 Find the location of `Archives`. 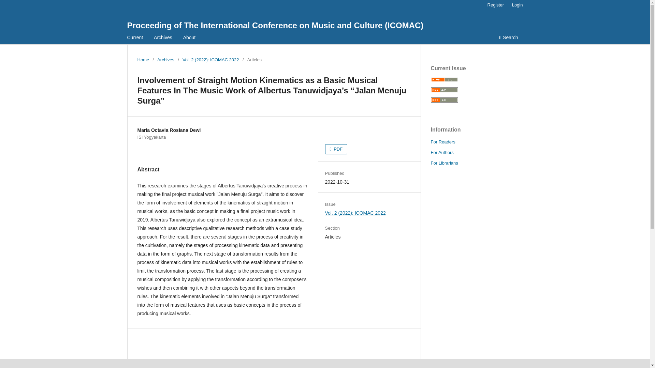

Archives is located at coordinates (165, 60).